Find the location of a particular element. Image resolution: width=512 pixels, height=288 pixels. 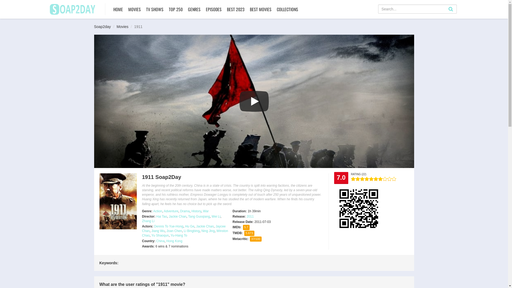

Wei Li is located at coordinates (216, 217).